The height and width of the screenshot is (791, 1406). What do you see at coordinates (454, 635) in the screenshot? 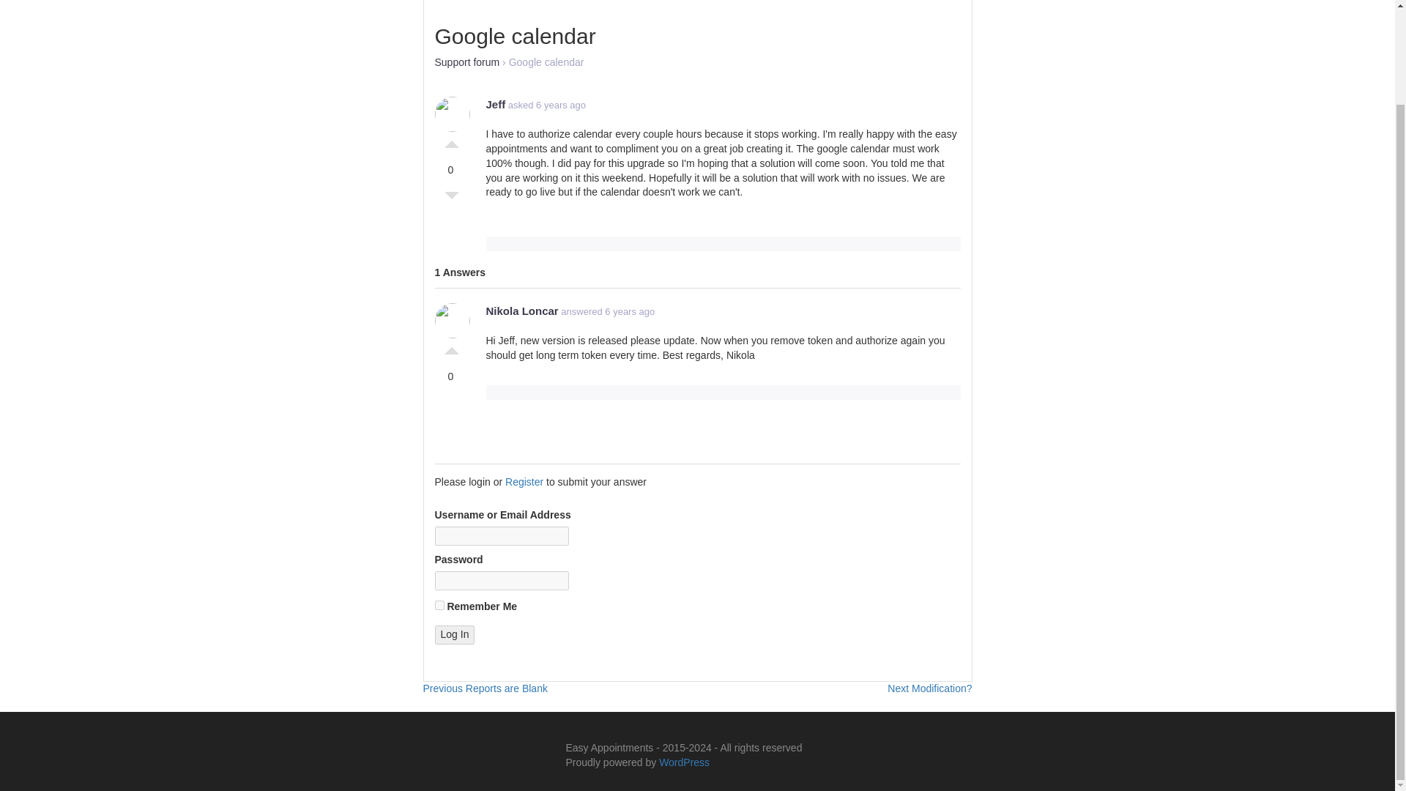
I see `Vote Up` at bounding box center [454, 635].